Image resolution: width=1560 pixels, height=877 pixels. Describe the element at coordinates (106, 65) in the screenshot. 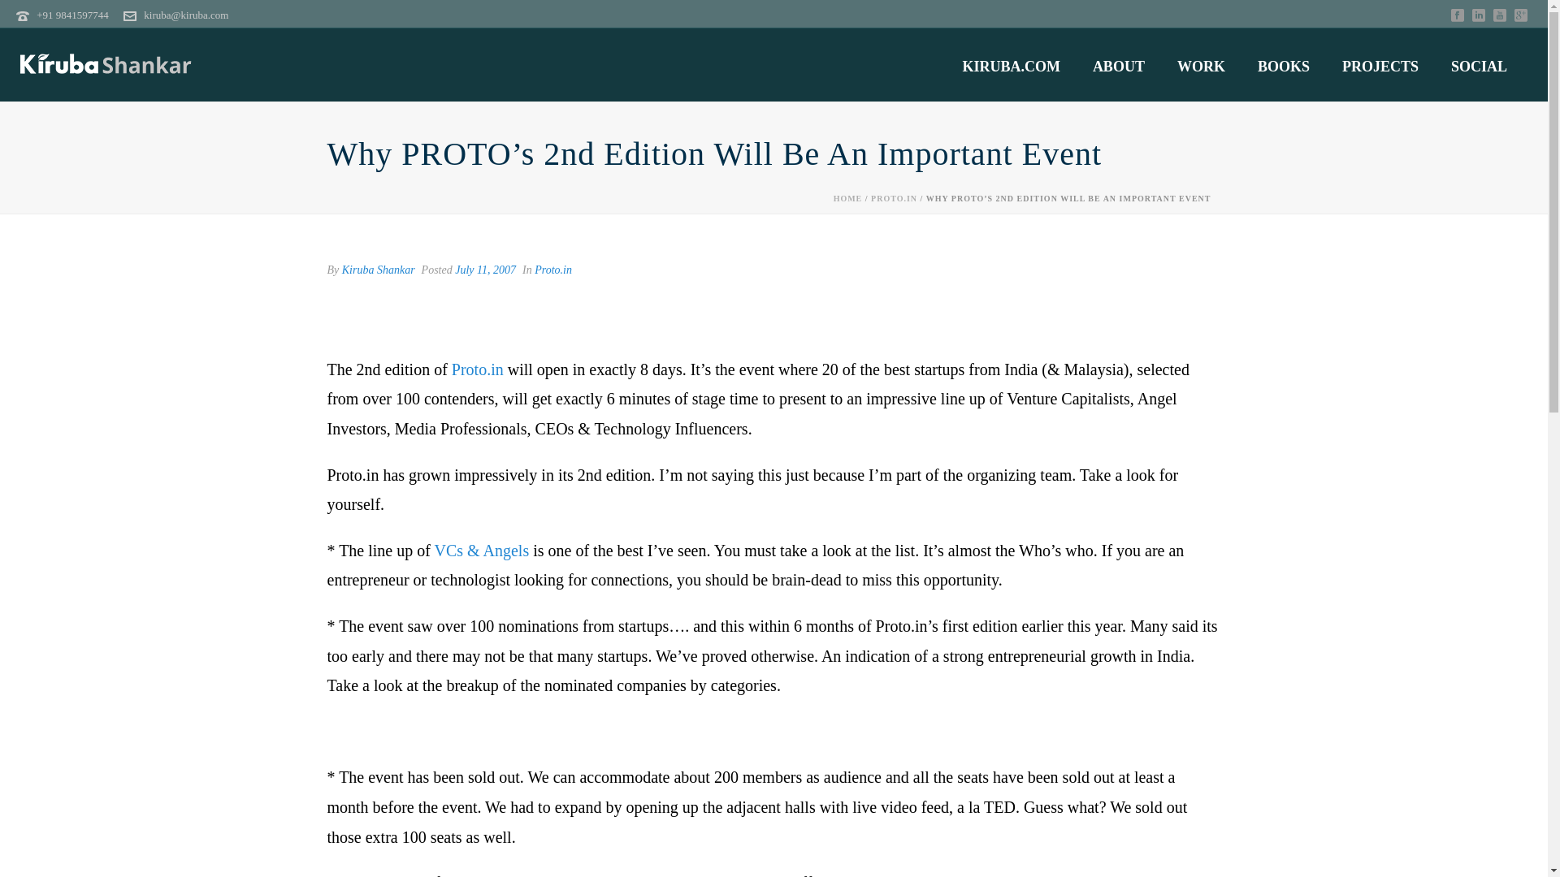

I see `The Personal Website of Kiruba Shankar` at that location.